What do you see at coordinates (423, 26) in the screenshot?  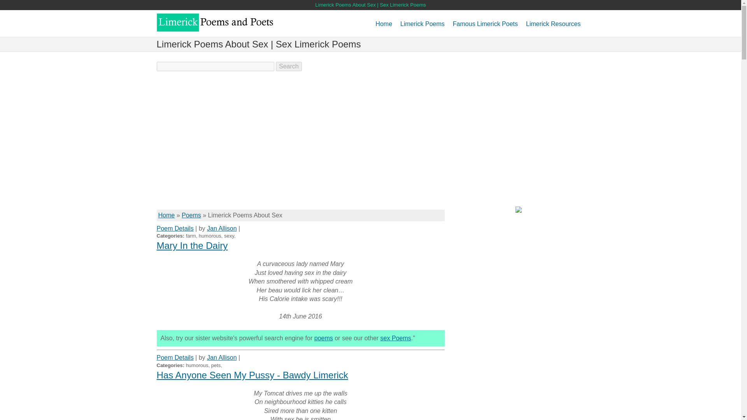 I see `Limerick Poems` at bounding box center [423, 26].